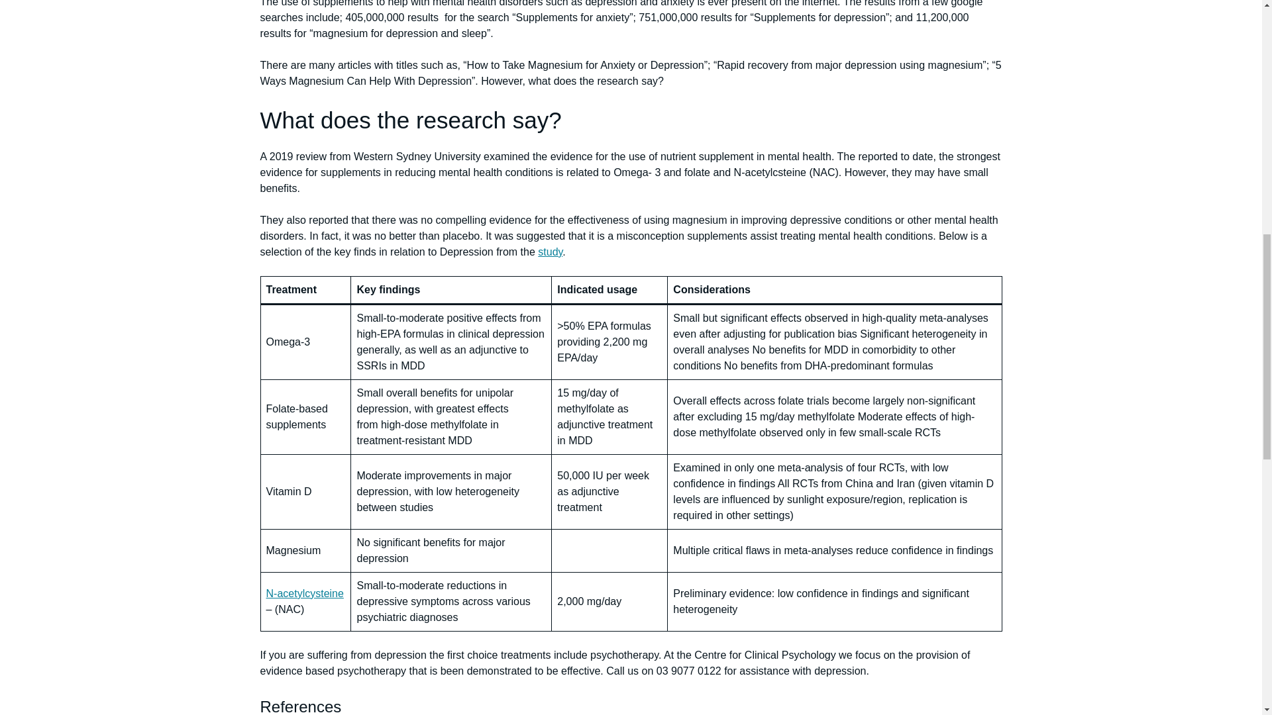 The height and width of the screenshot is (715, 1272). I want to click on study, so click(550, 252).